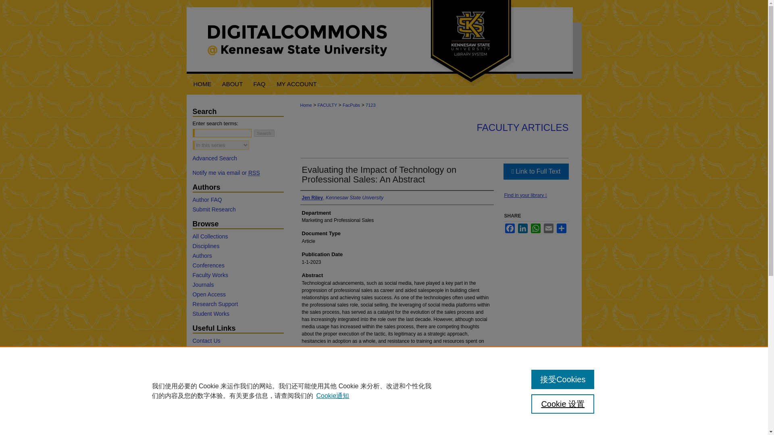 The height and width of the screenshot is (435, 774). I want to click on Open Access, so click(238, 294).